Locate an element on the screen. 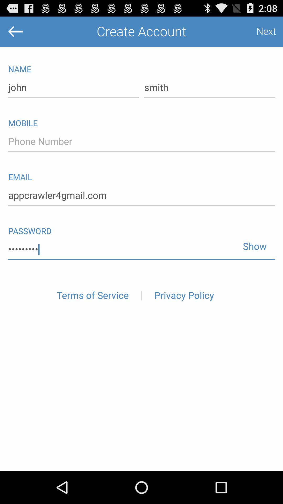  select the item below the crowd3116 item is located at coordinates (93, 296).